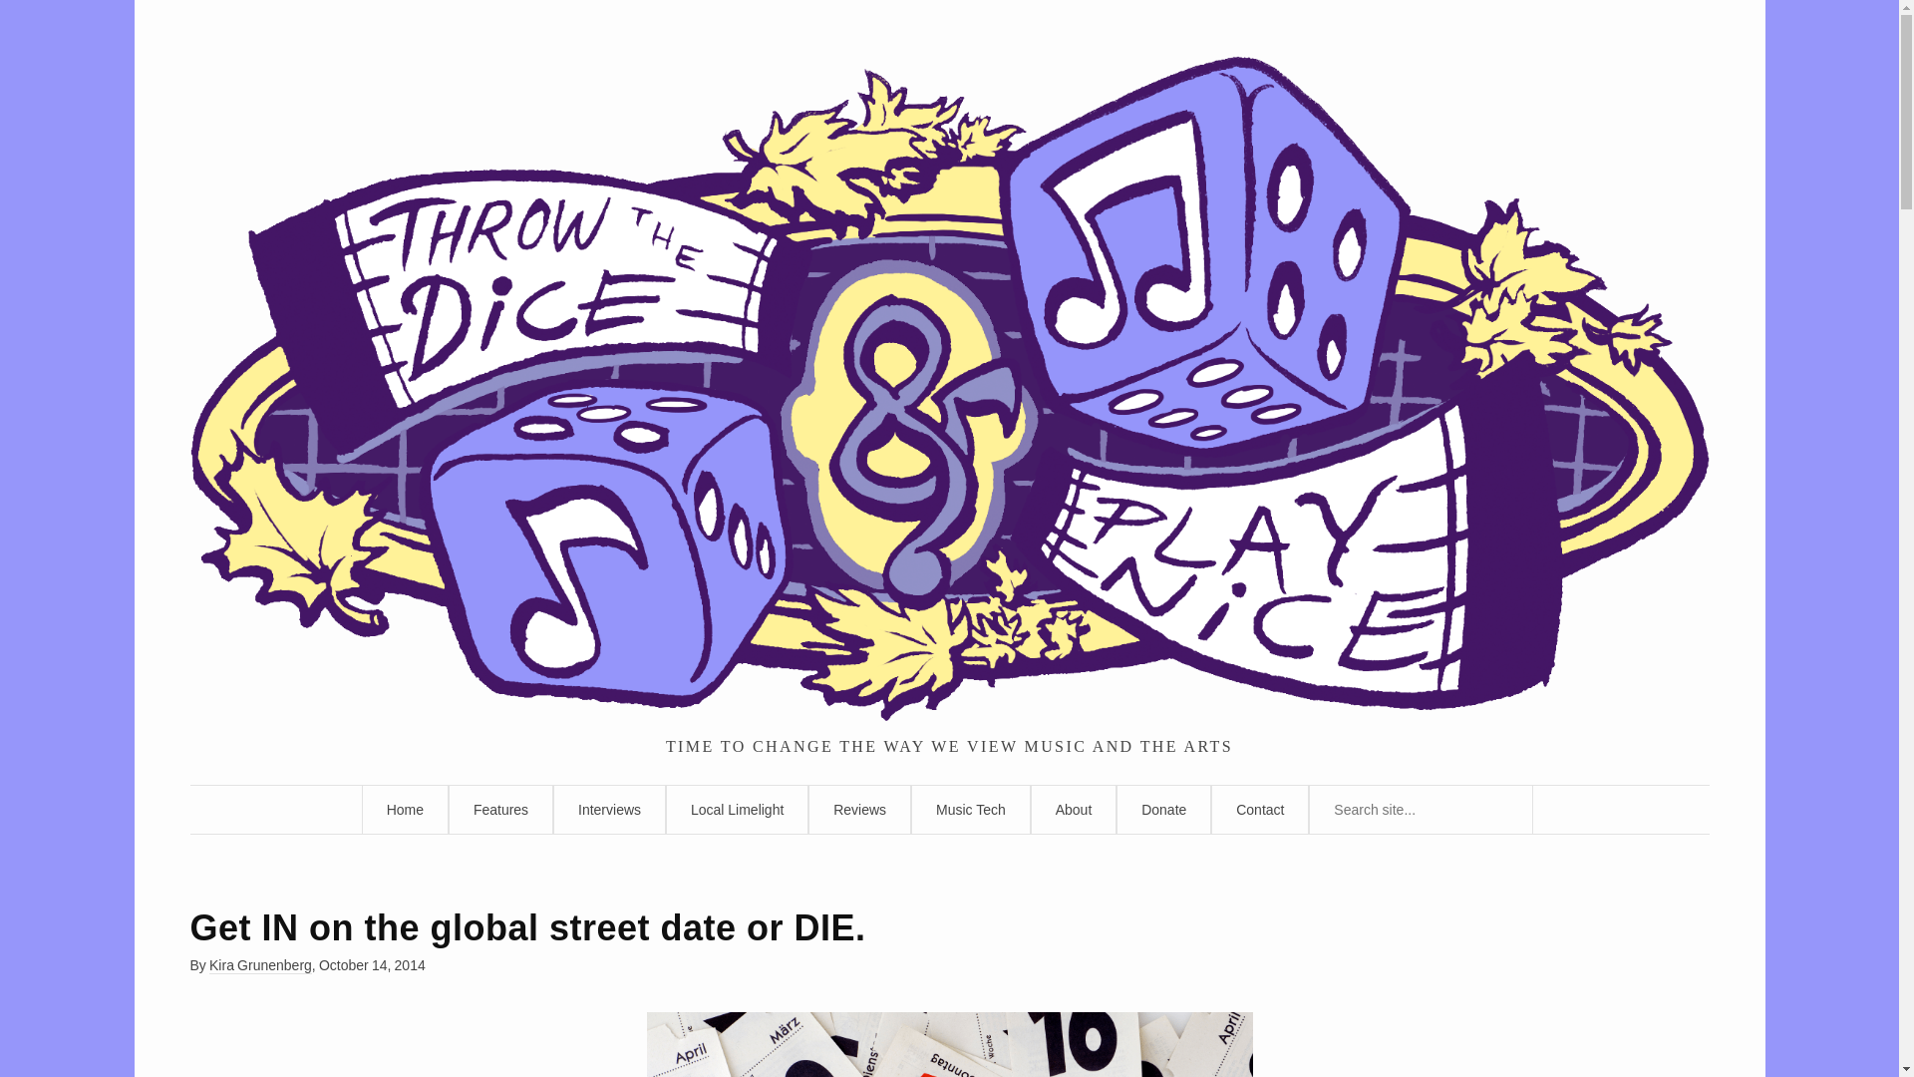  Describe the element at coordinates (737, 810) in the screenshot. I see `Local Limelight` at that location.